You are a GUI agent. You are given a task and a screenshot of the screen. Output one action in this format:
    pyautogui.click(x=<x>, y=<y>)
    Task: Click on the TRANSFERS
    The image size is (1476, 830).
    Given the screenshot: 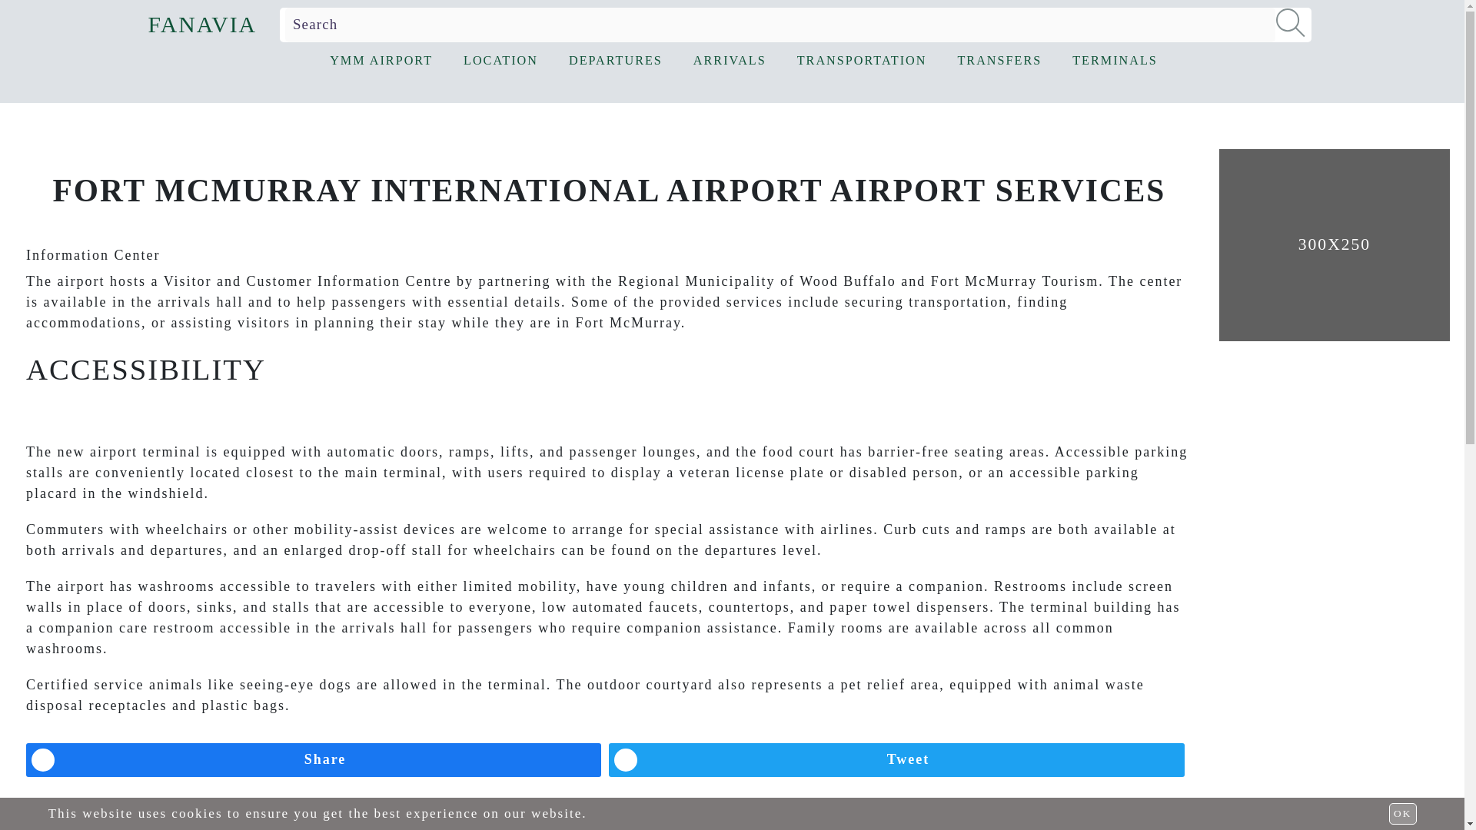 What is the action you would take?
    pyautogui.click(x=999, y=61)
    